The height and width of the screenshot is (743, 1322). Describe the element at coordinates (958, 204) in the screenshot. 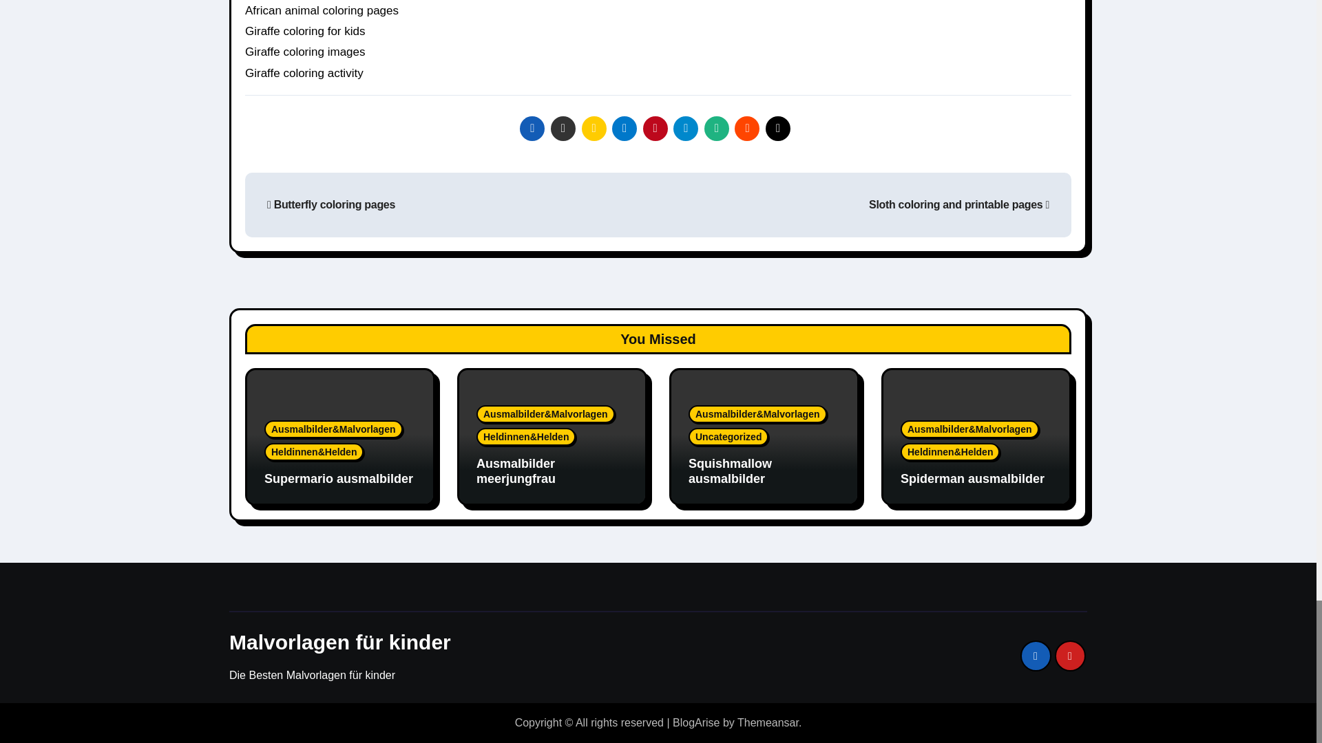

I see `Sloth coloring and printable pages` at that location.